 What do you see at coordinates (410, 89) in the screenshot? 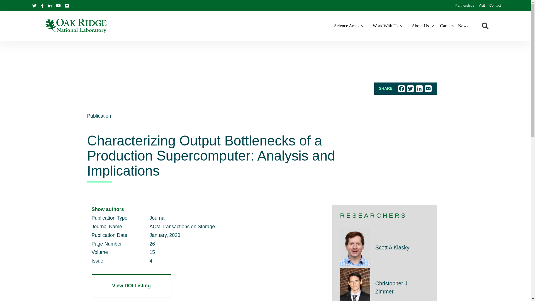
I see `Twitter` at bounding box center [410, 89].